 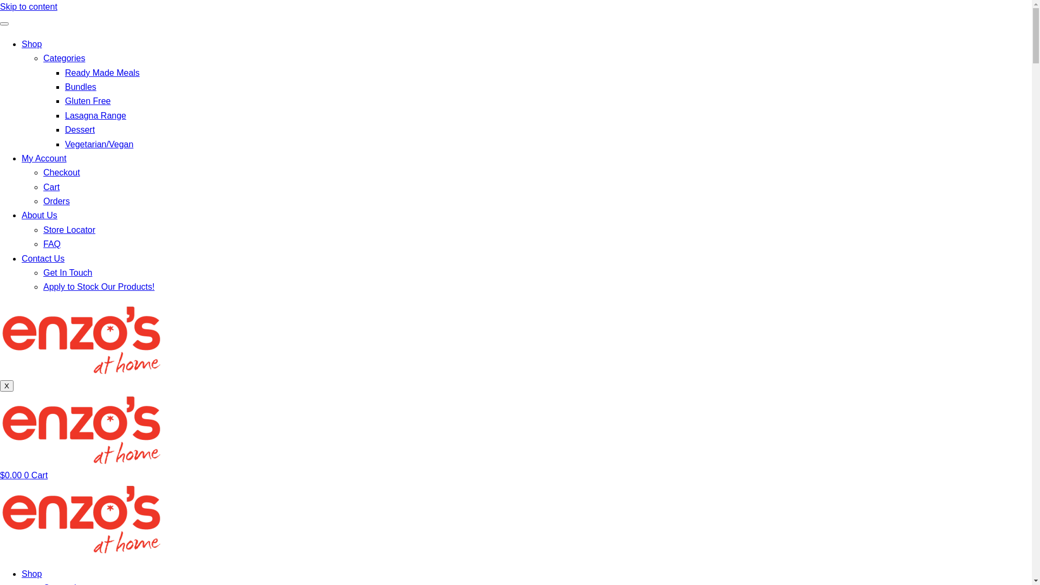 I want to click on Dessert, so click(x=80, y=130).